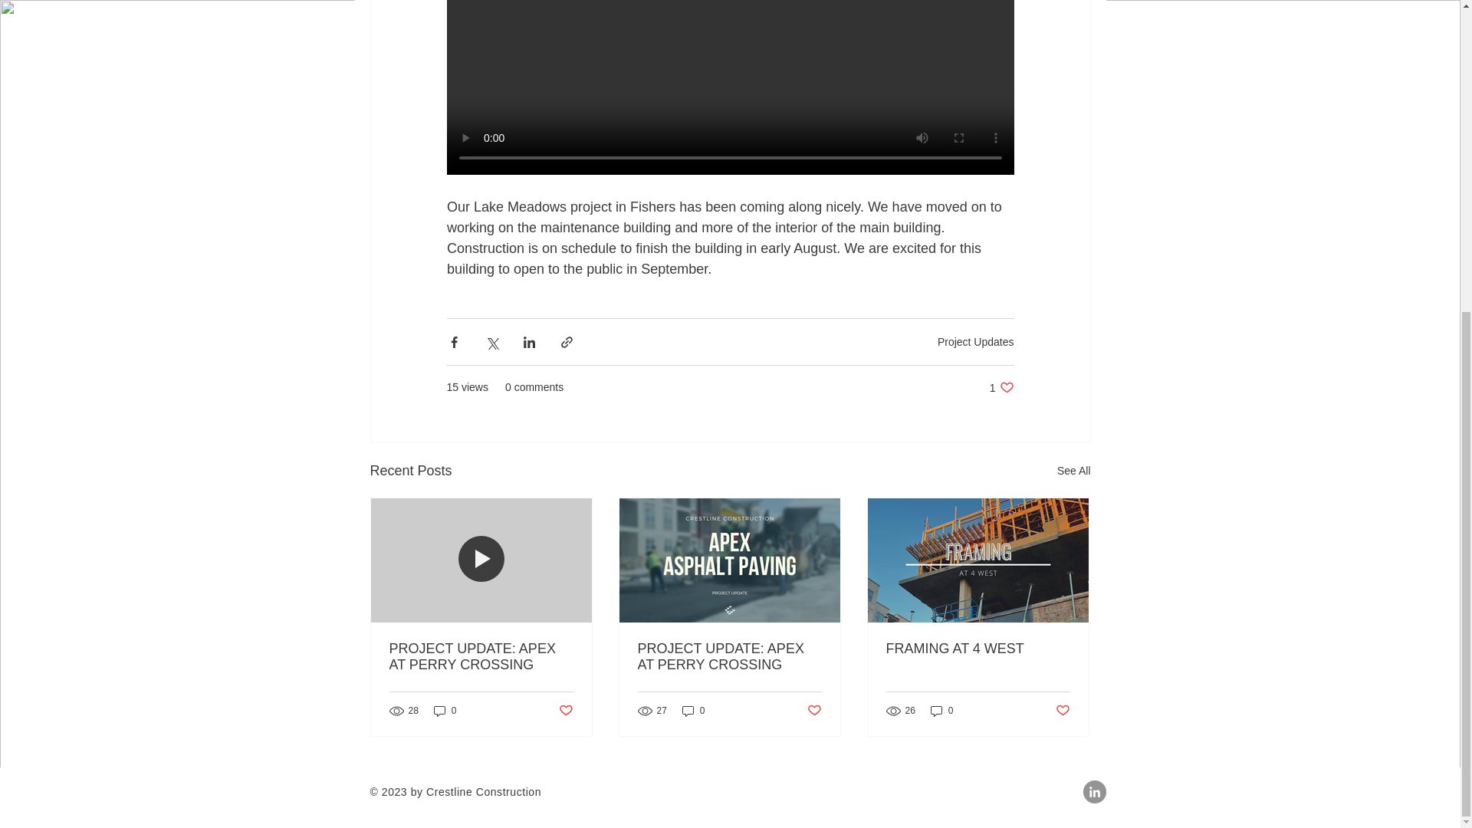 The image size is (1472, 828). What do you see at coordinates (481, 656) in the screenshot?
I see `See All` at bounding box center [481, 656].